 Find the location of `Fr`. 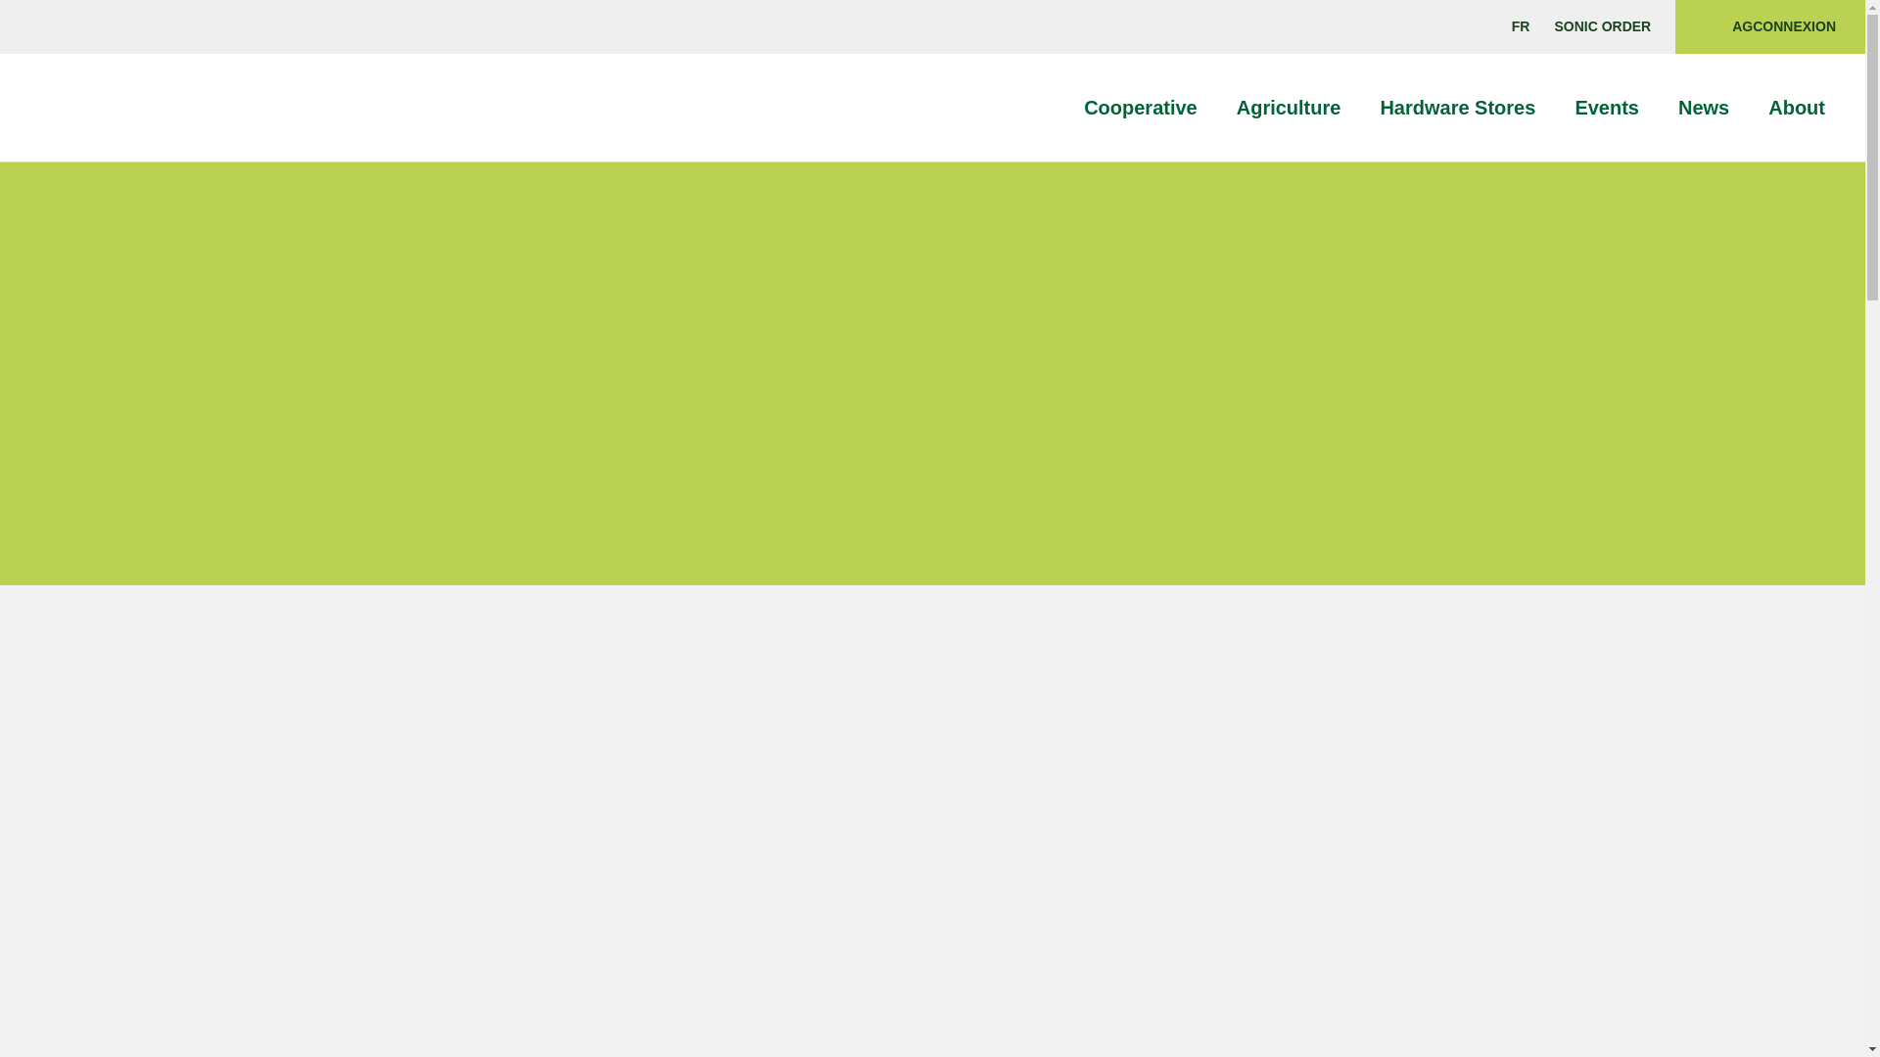

Fr is located at coordinates (1520, 26).